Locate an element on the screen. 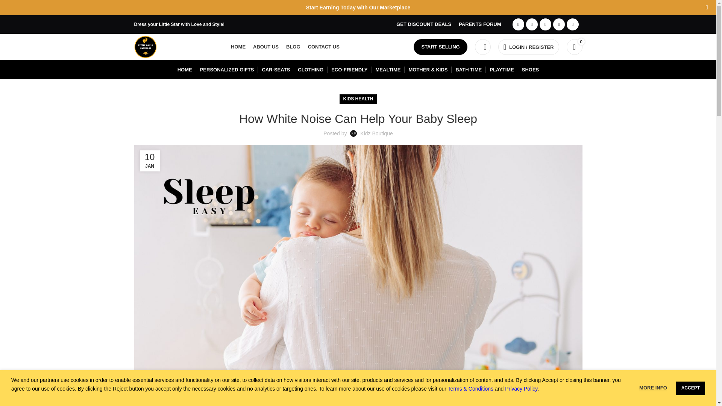 The image size is (722, 406). CONTACT US is located at coordinates (323, 47).